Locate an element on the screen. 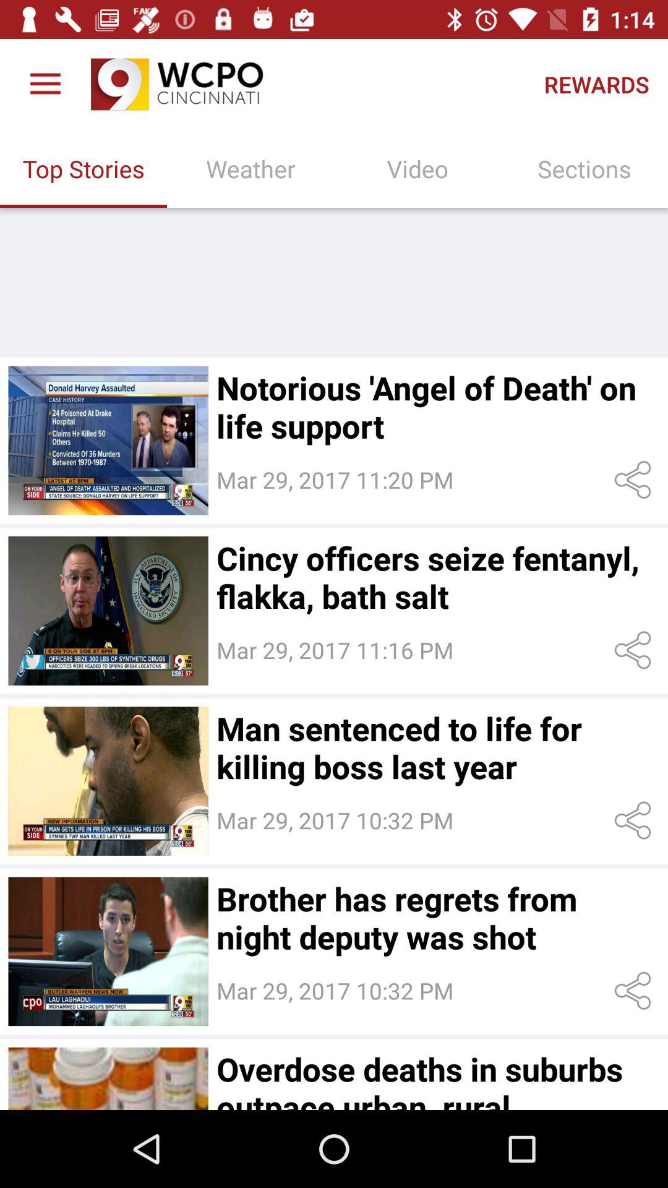 The image size is (668, 1188). play video is located at coordinates (108, 952).